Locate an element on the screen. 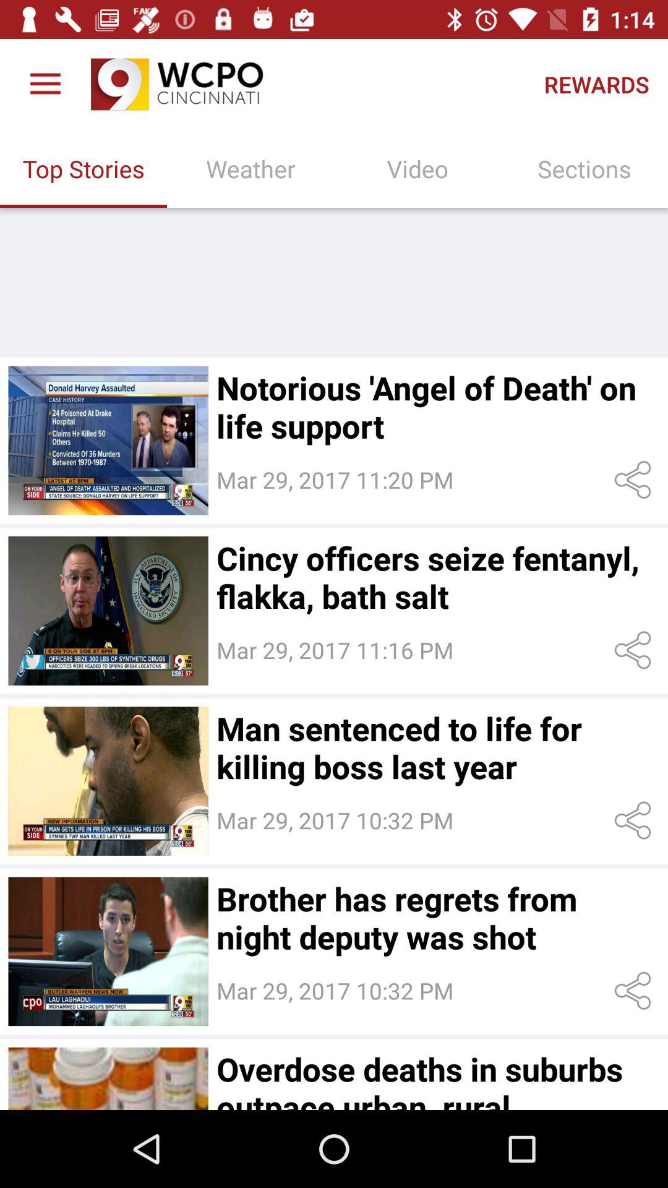 The image size is (668, 1188). play video is located at coordinates (108, 952).